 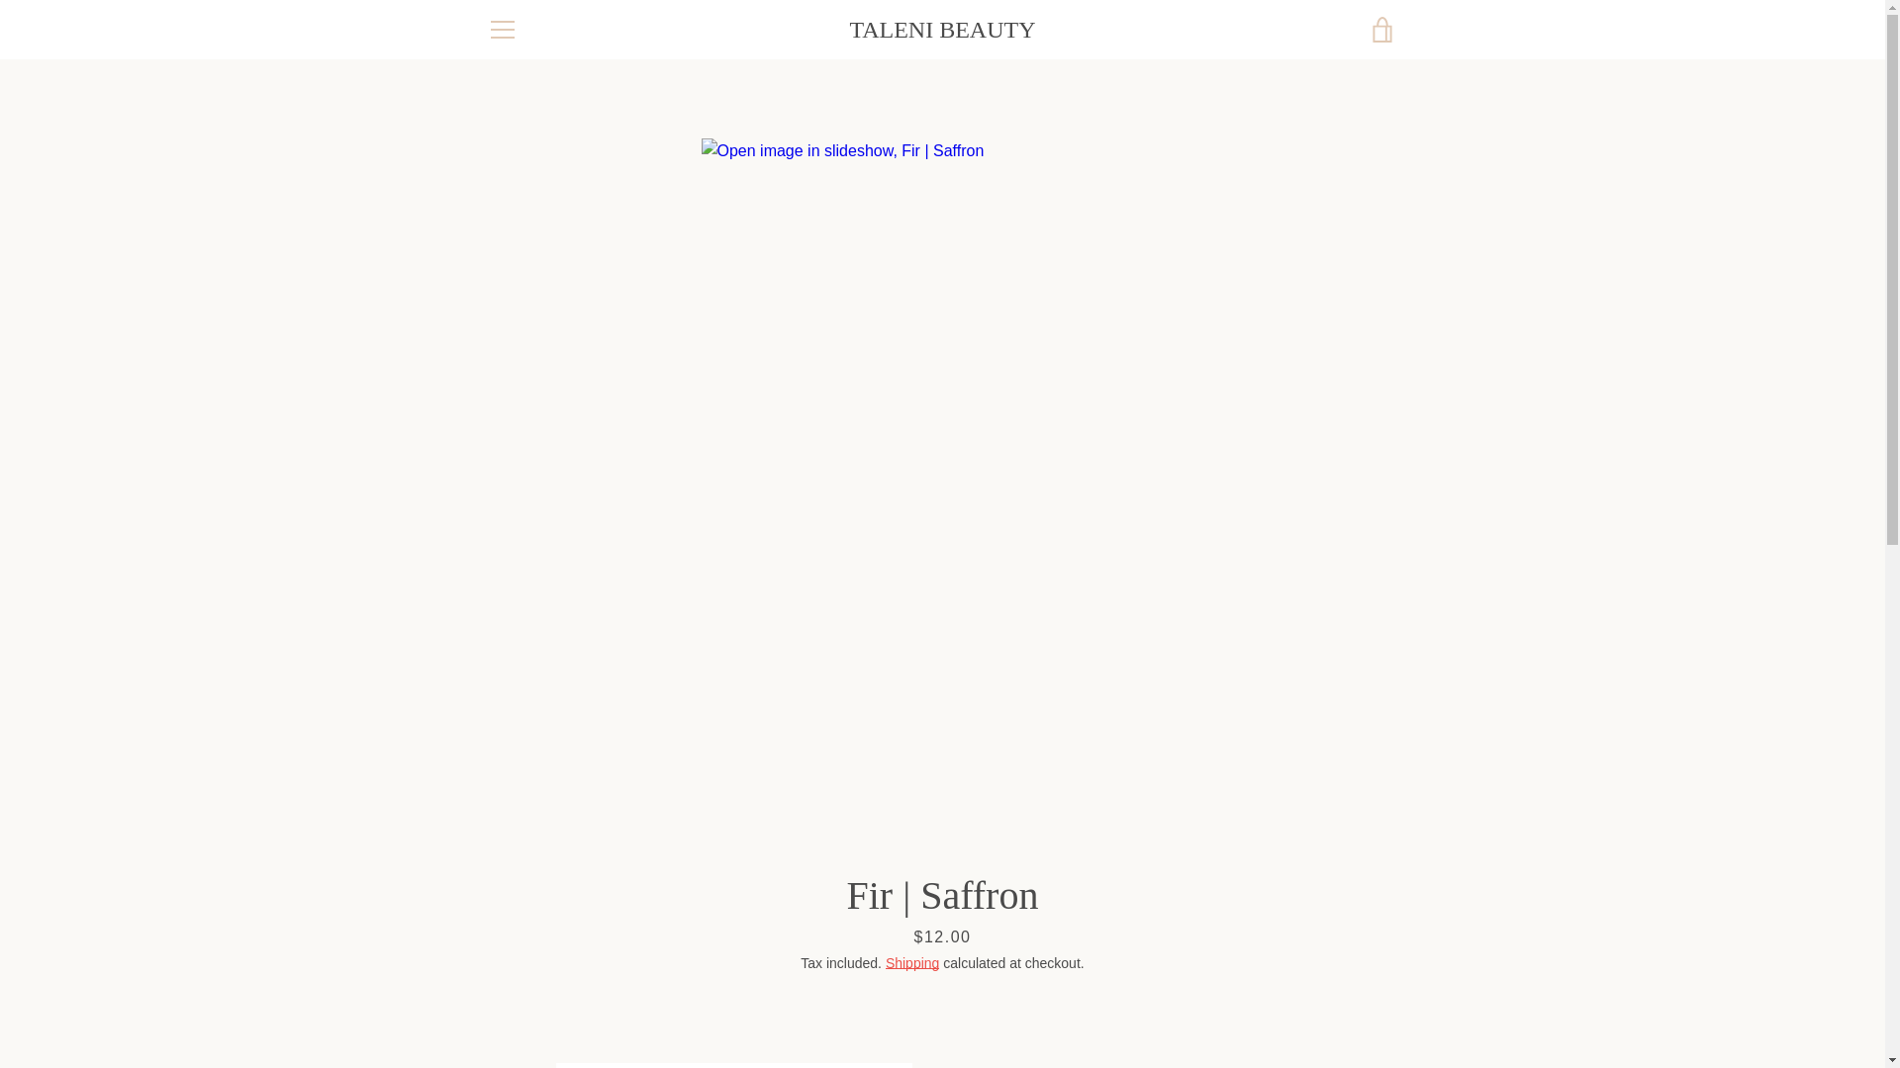 What do you see at coordinates (1289, 1015) in the screenshot?
I see `Shop Pay` at bounding box center [1289, 1015].